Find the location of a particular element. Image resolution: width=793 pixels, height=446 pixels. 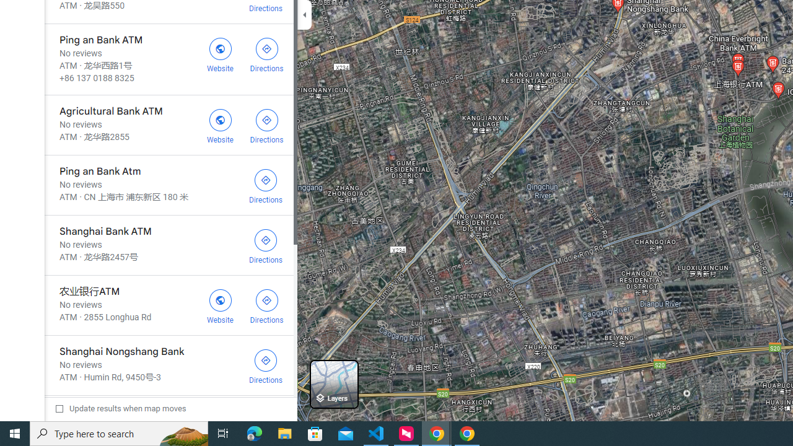

Visit Ping an Bank ATM's website is located at coordinates (219, 53).